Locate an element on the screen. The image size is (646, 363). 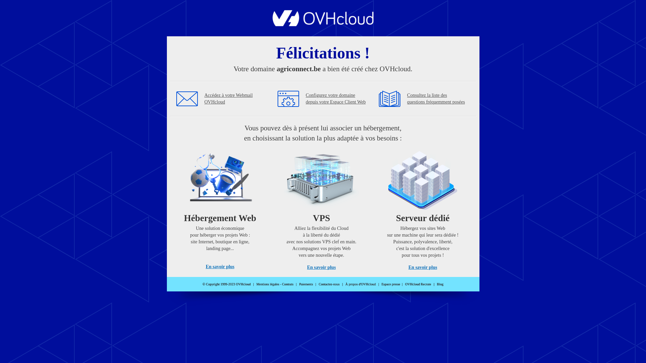
OVHcloud is located at coordinates (323, 24).